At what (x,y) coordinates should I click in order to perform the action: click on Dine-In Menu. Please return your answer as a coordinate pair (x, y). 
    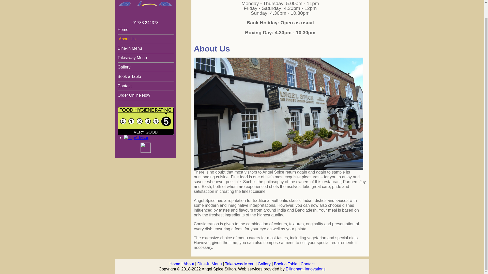
    Looking at the image, I should click on (210, 264).